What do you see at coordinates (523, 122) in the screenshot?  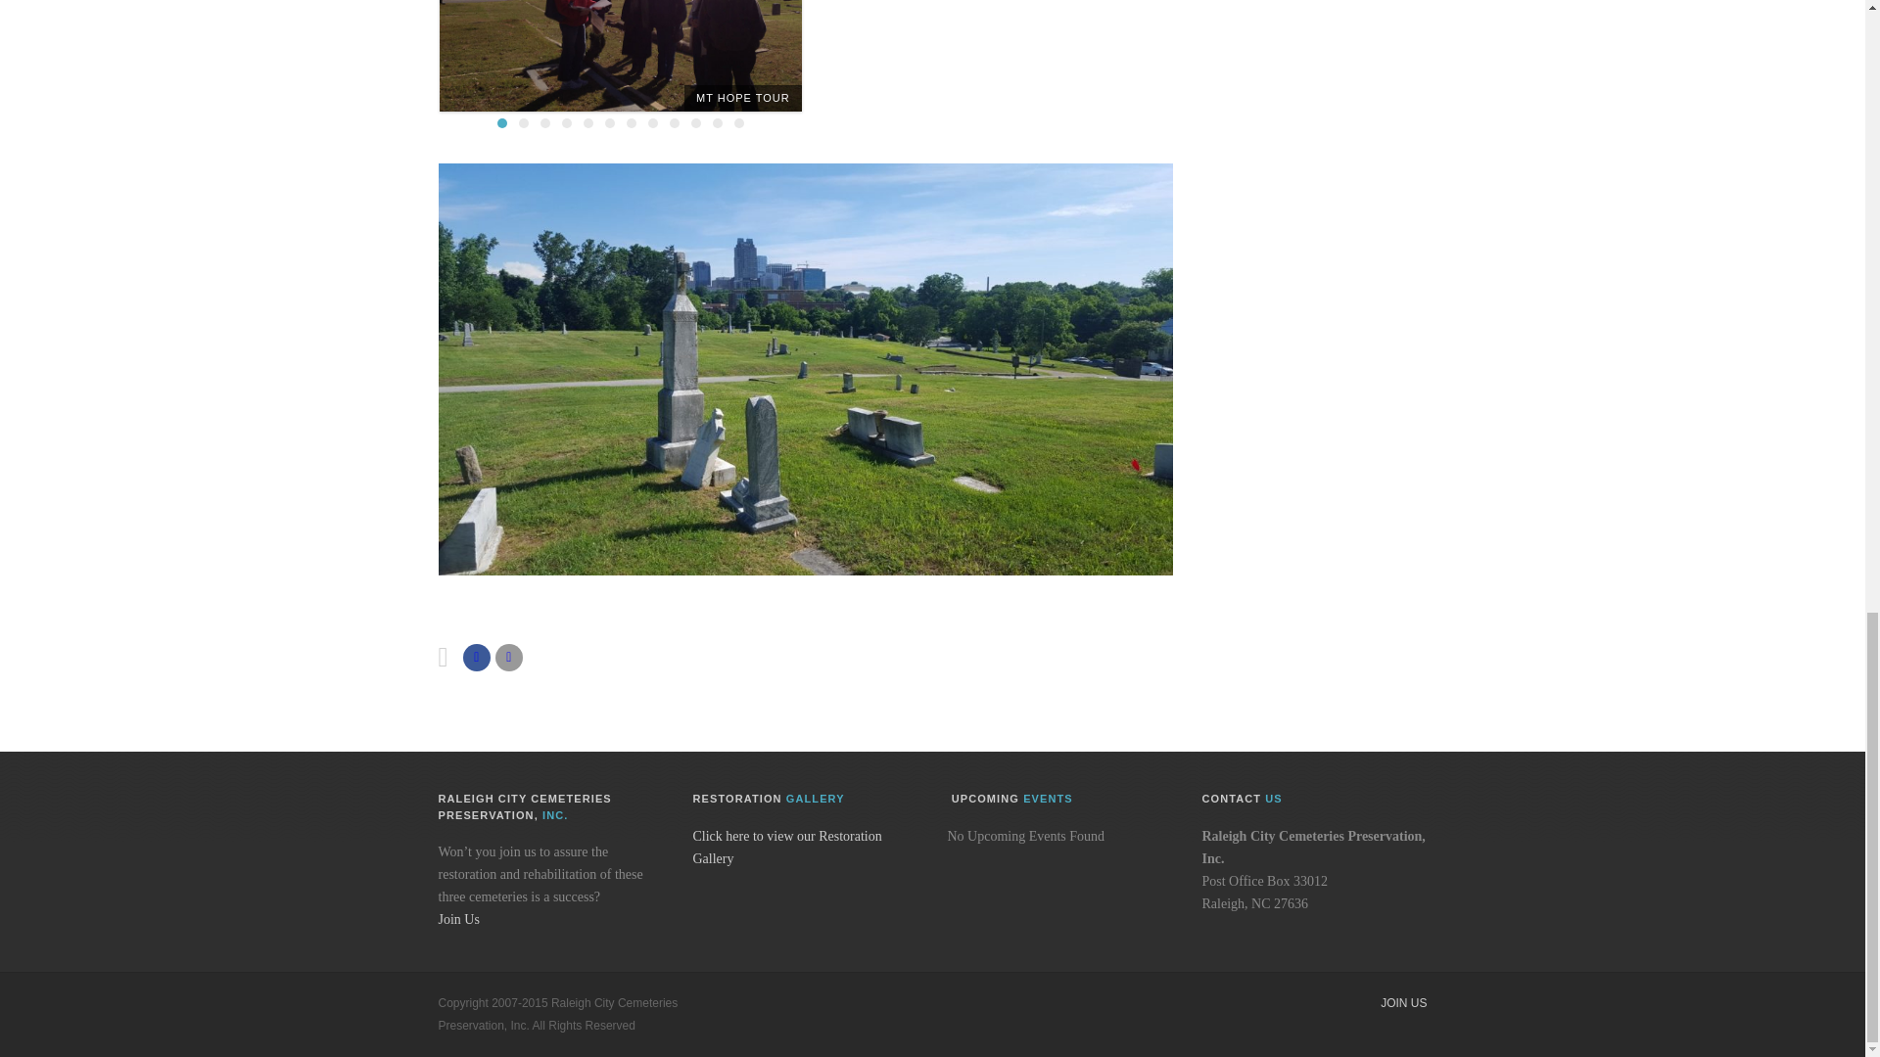 I see `2` at bounding box center [523, 122].